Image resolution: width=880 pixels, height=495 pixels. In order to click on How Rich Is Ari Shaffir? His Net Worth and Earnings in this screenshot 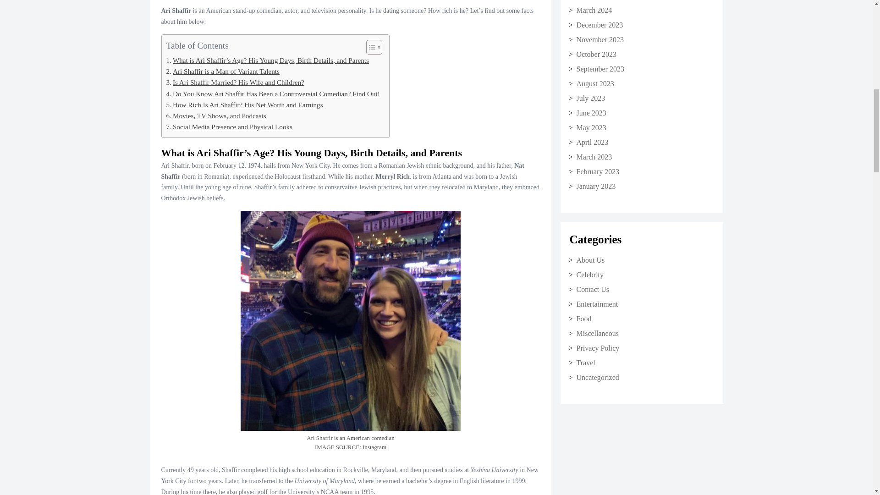, I will do `click(244, 104)`.